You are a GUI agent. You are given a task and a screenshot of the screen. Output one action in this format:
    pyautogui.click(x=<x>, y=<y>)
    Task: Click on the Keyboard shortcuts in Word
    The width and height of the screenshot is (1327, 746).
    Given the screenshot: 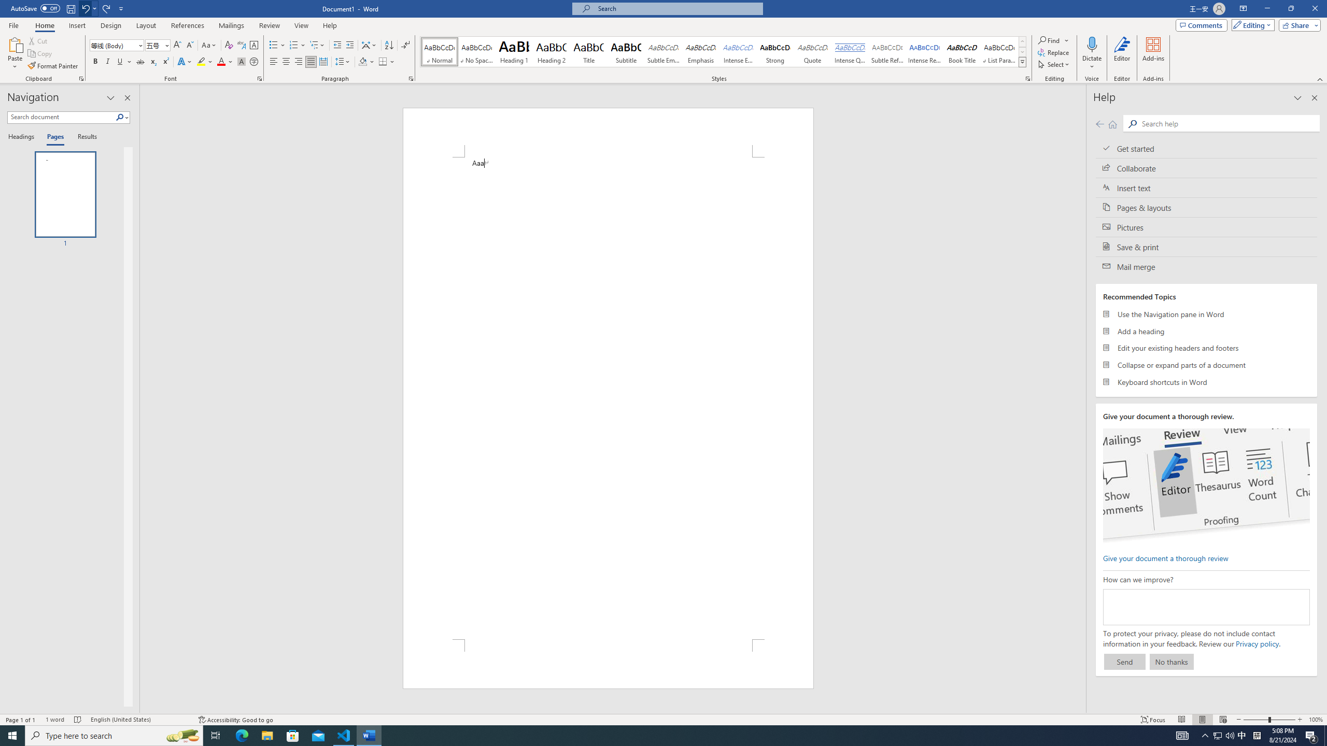 What is the action you would take?
    pyautogui.click(x=1207, y=381)
    